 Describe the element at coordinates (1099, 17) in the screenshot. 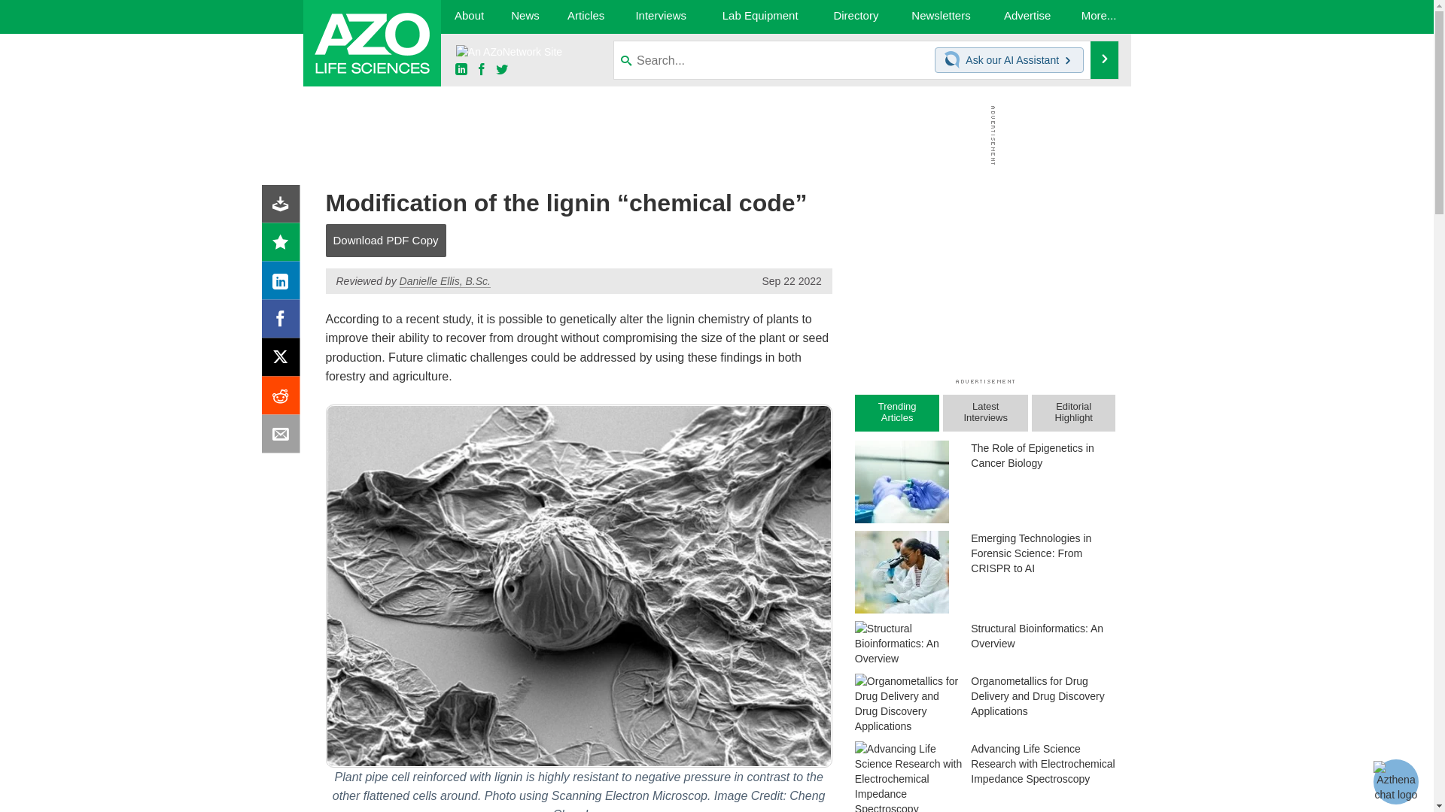

I see `More...` at that location.